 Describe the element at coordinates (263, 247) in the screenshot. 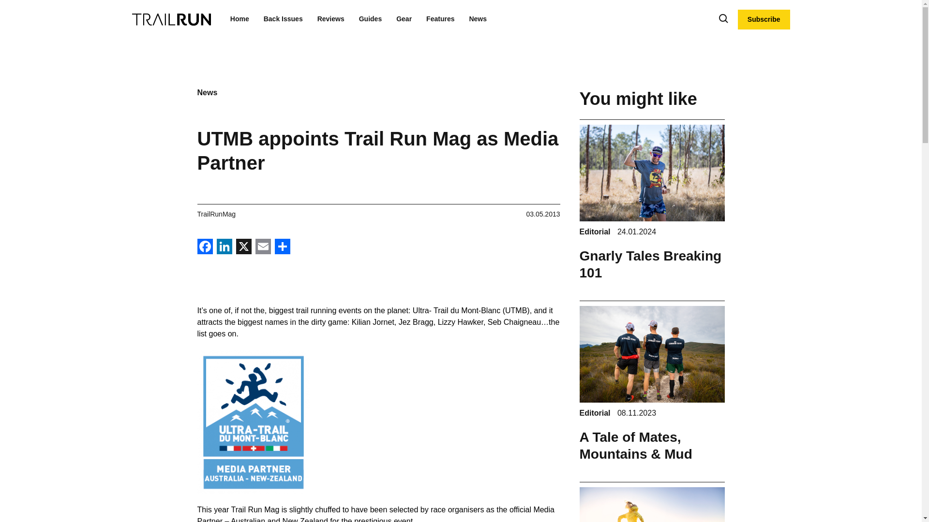

I see `Email` at that location.